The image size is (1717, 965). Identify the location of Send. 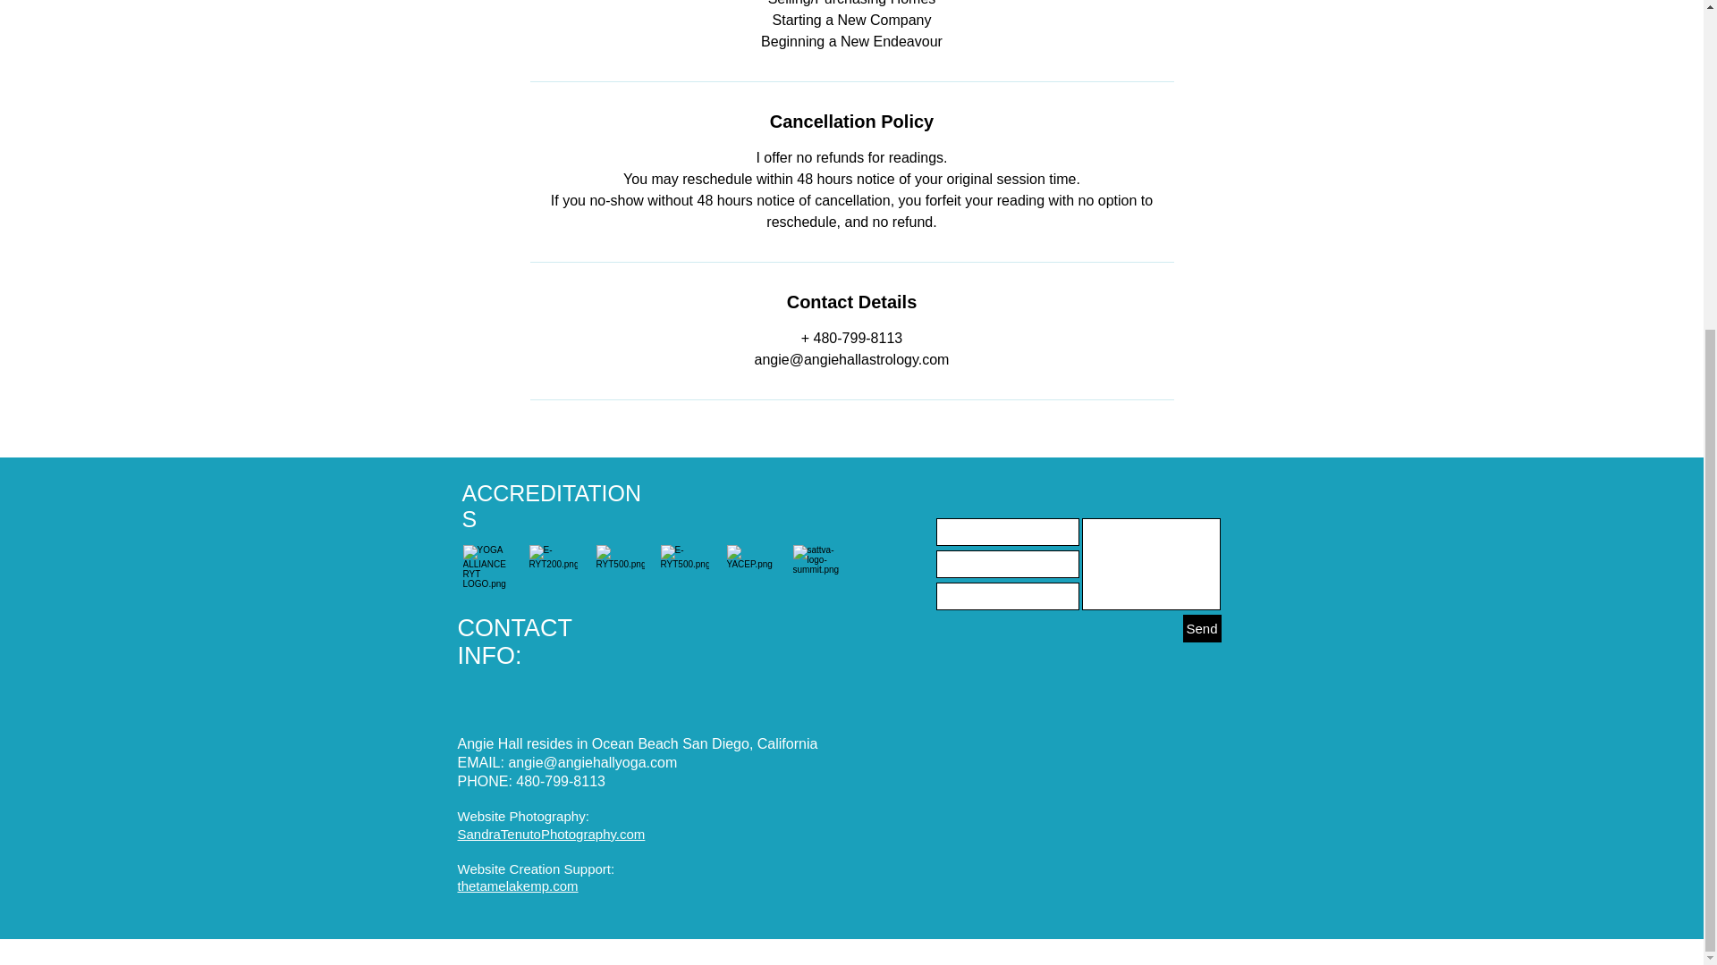
(1202, 628).